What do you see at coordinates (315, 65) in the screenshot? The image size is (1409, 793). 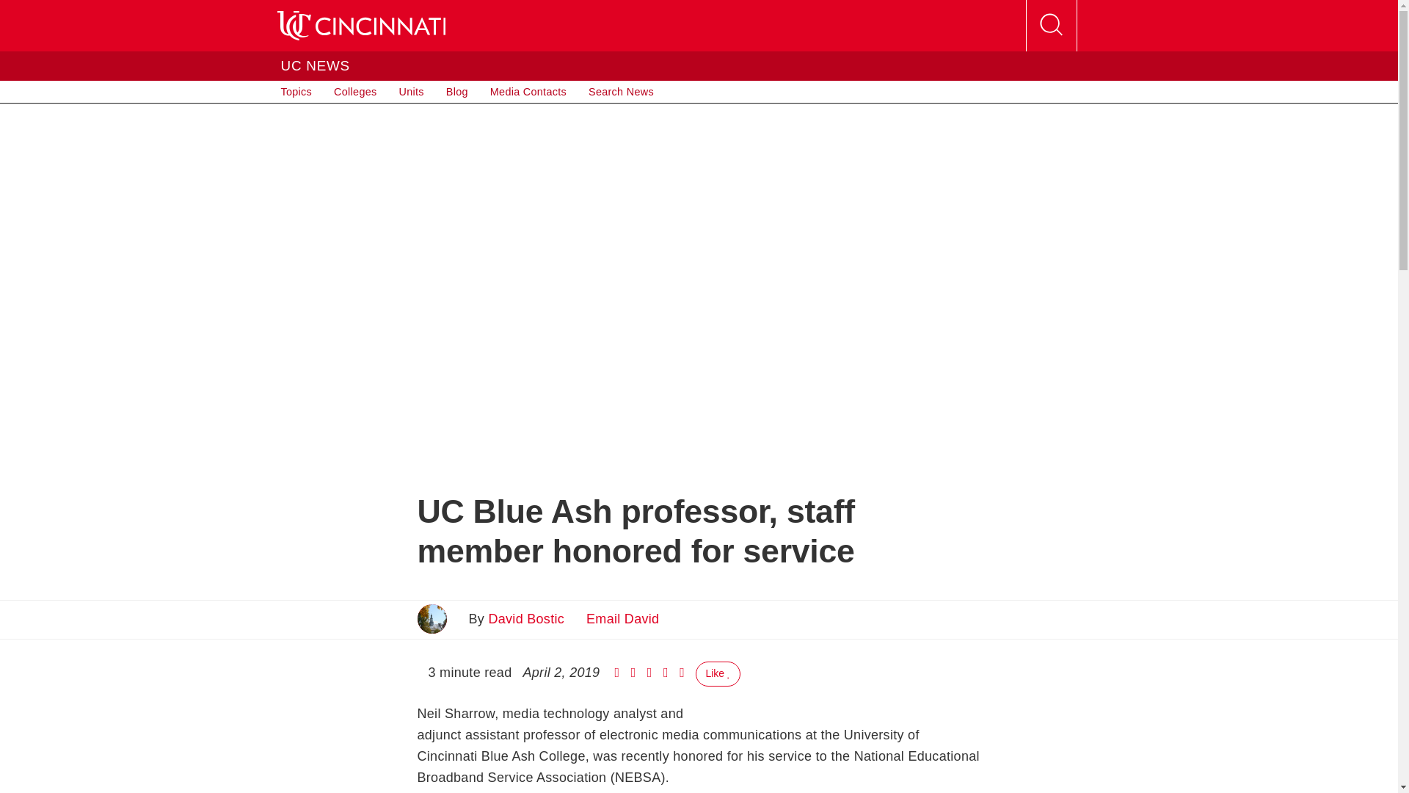 I see `UC NEWS` at bounding box center [315, 65].